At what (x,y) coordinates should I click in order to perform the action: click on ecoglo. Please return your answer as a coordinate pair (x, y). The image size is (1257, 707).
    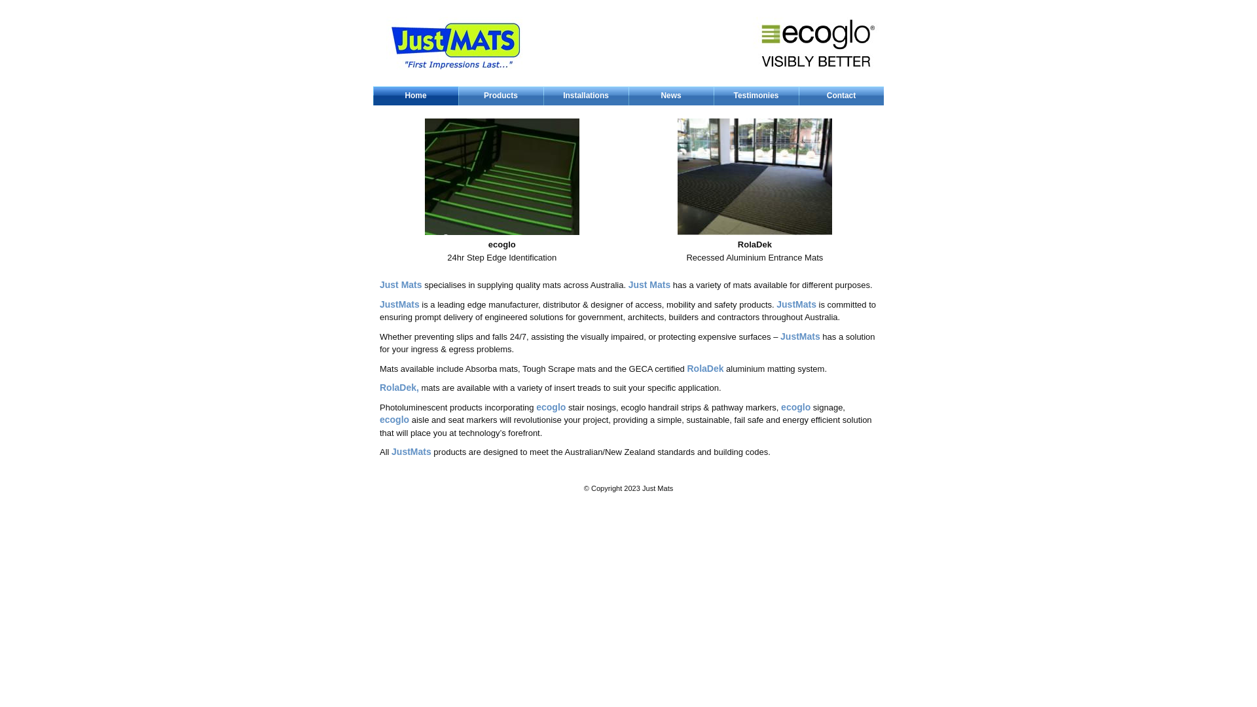
    Looking at the image, I should click on (796, 407).